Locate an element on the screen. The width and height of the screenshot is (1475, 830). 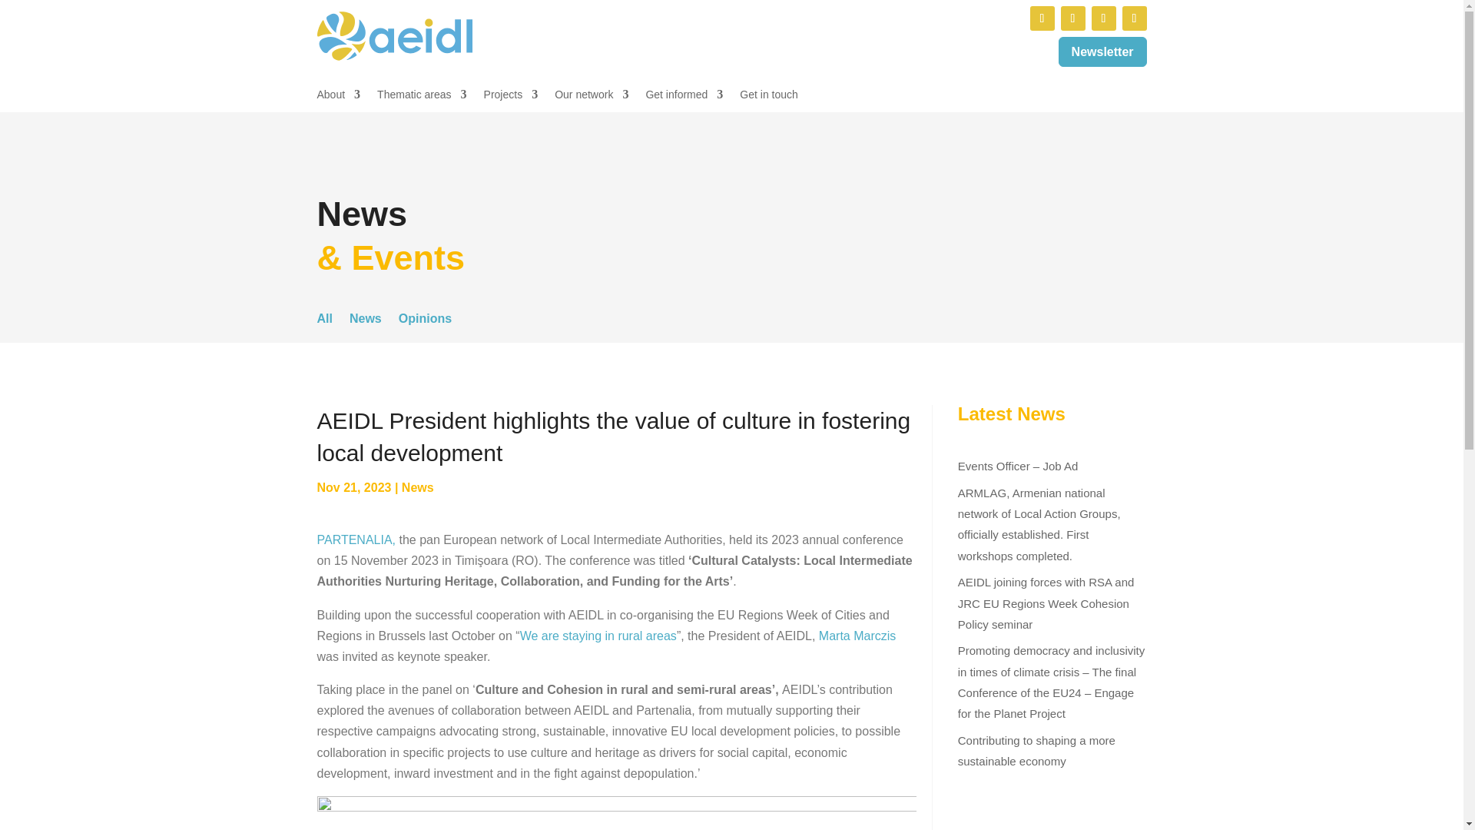
Opinions is located at coordinates (424, 321).